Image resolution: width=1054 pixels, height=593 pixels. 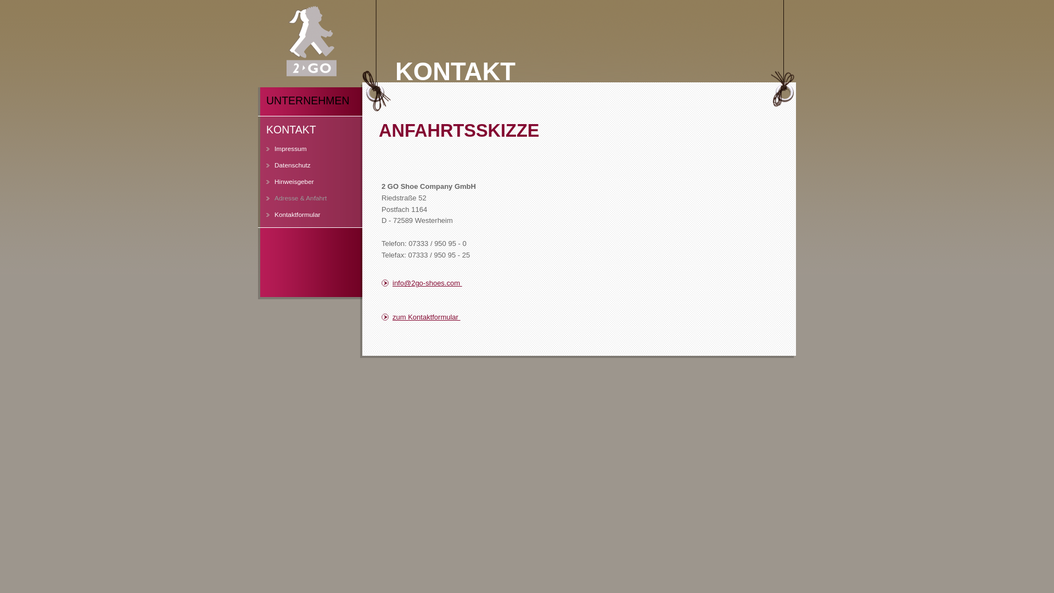 I want to click on Hinweisgeber, so click(x=302, y=186).